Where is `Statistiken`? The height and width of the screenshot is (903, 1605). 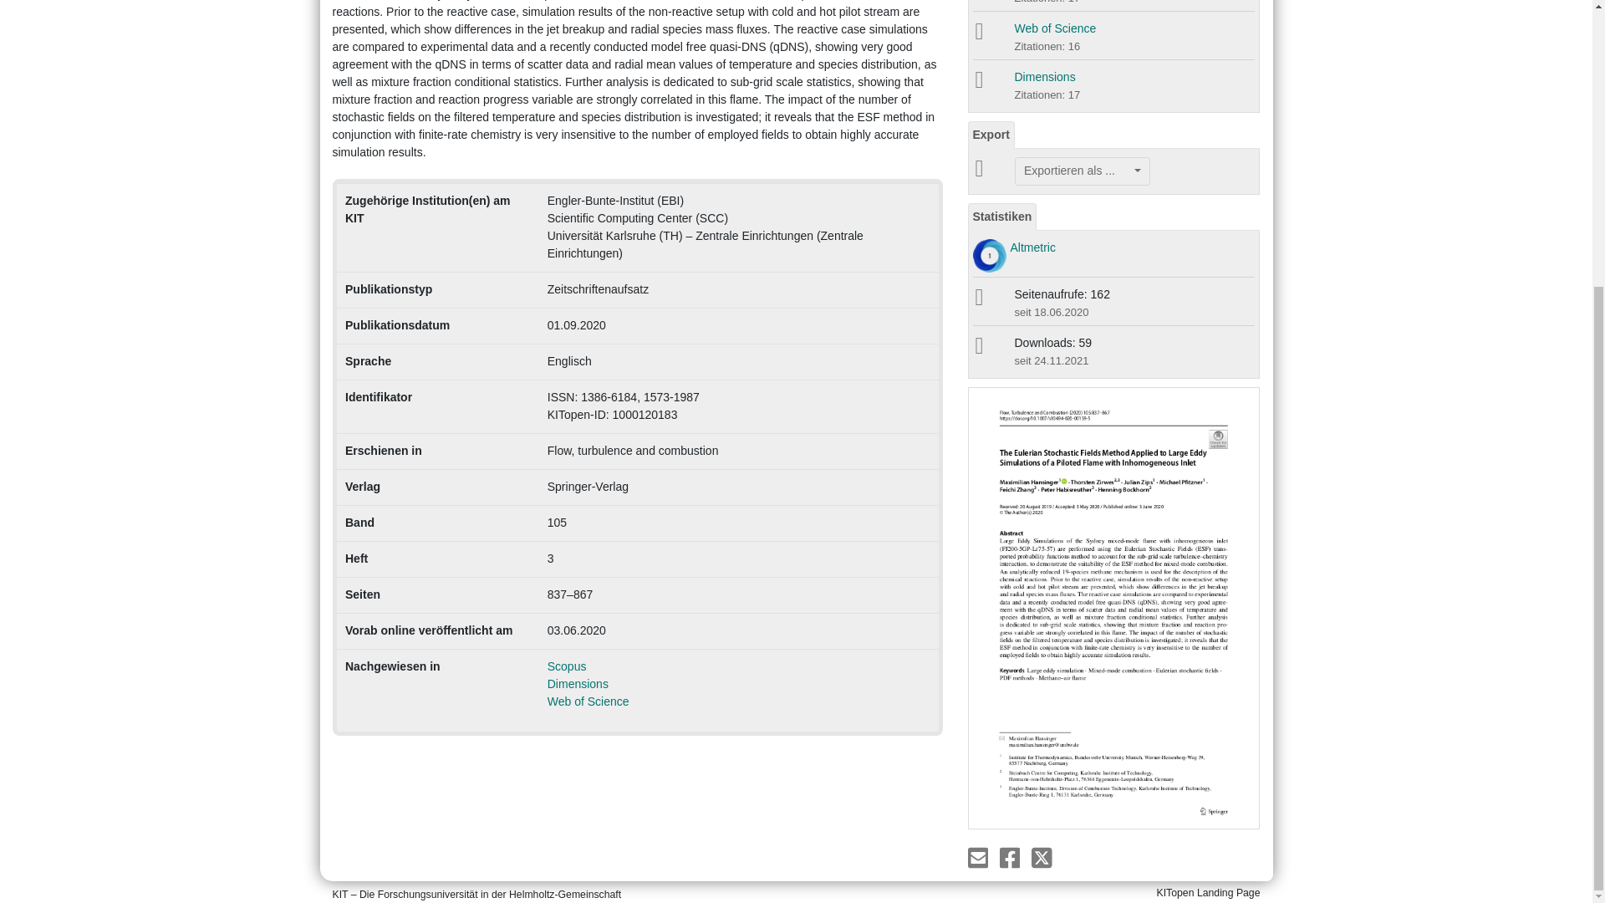 Statistiken is located at coordinates (1001, 217).